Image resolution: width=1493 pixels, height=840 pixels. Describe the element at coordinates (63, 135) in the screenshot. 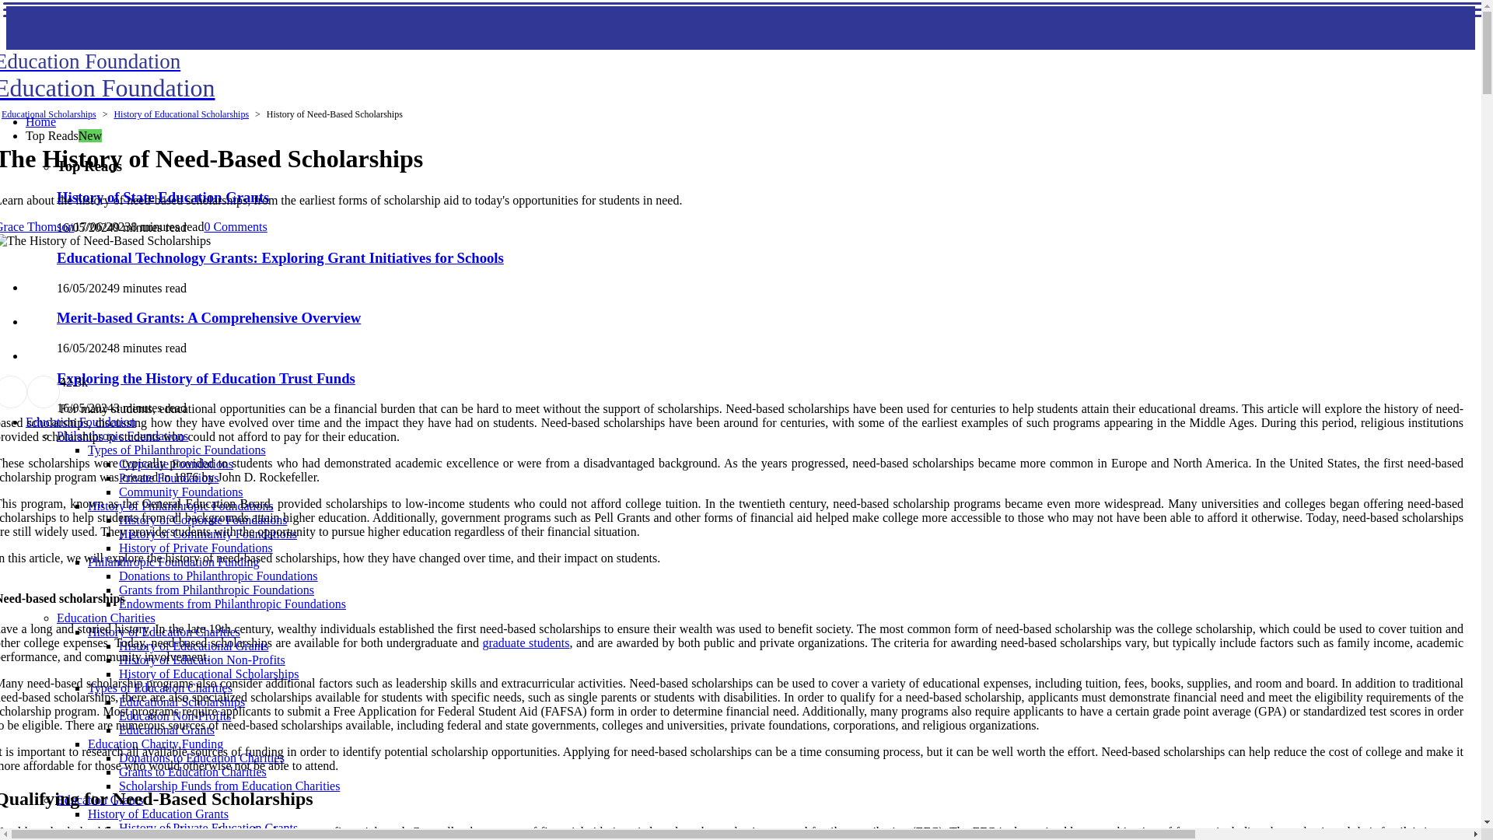

I see `Top ReadsNew` at that location.